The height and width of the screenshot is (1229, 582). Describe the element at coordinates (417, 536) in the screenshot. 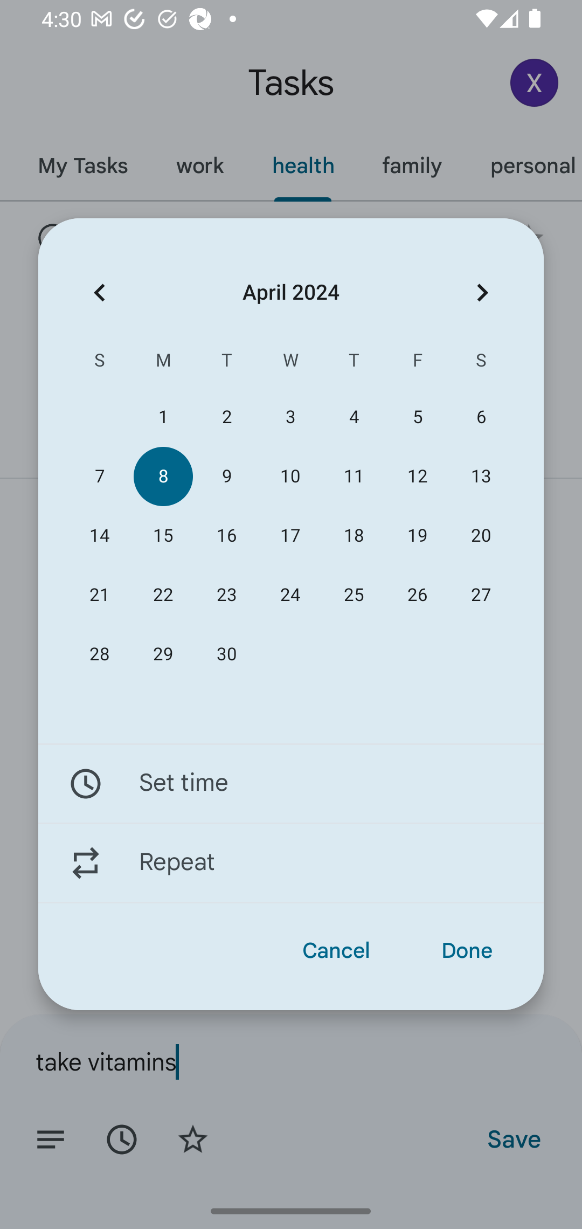

I see `19 19 April 2024` at that location.